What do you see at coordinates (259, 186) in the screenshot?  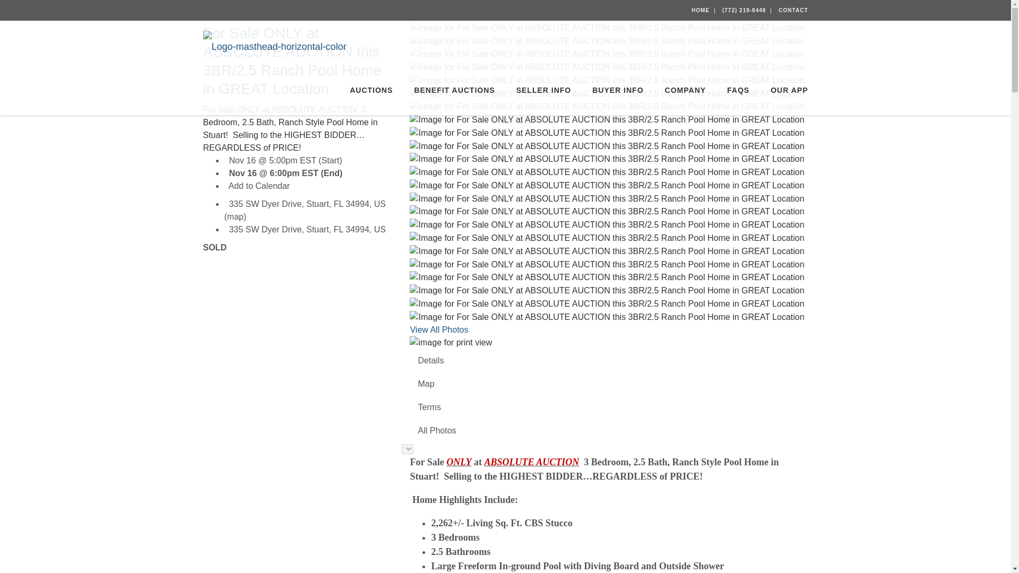 I see `Add this auction to your calendar` at bounding box center [259, 186].